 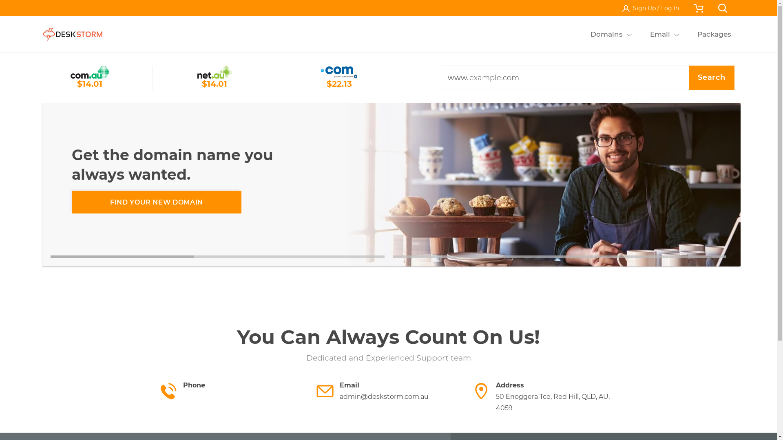 What do you see at coordinates (232, 391) in the screenshot?
I see `Phone` at bounding box center [232, 391].